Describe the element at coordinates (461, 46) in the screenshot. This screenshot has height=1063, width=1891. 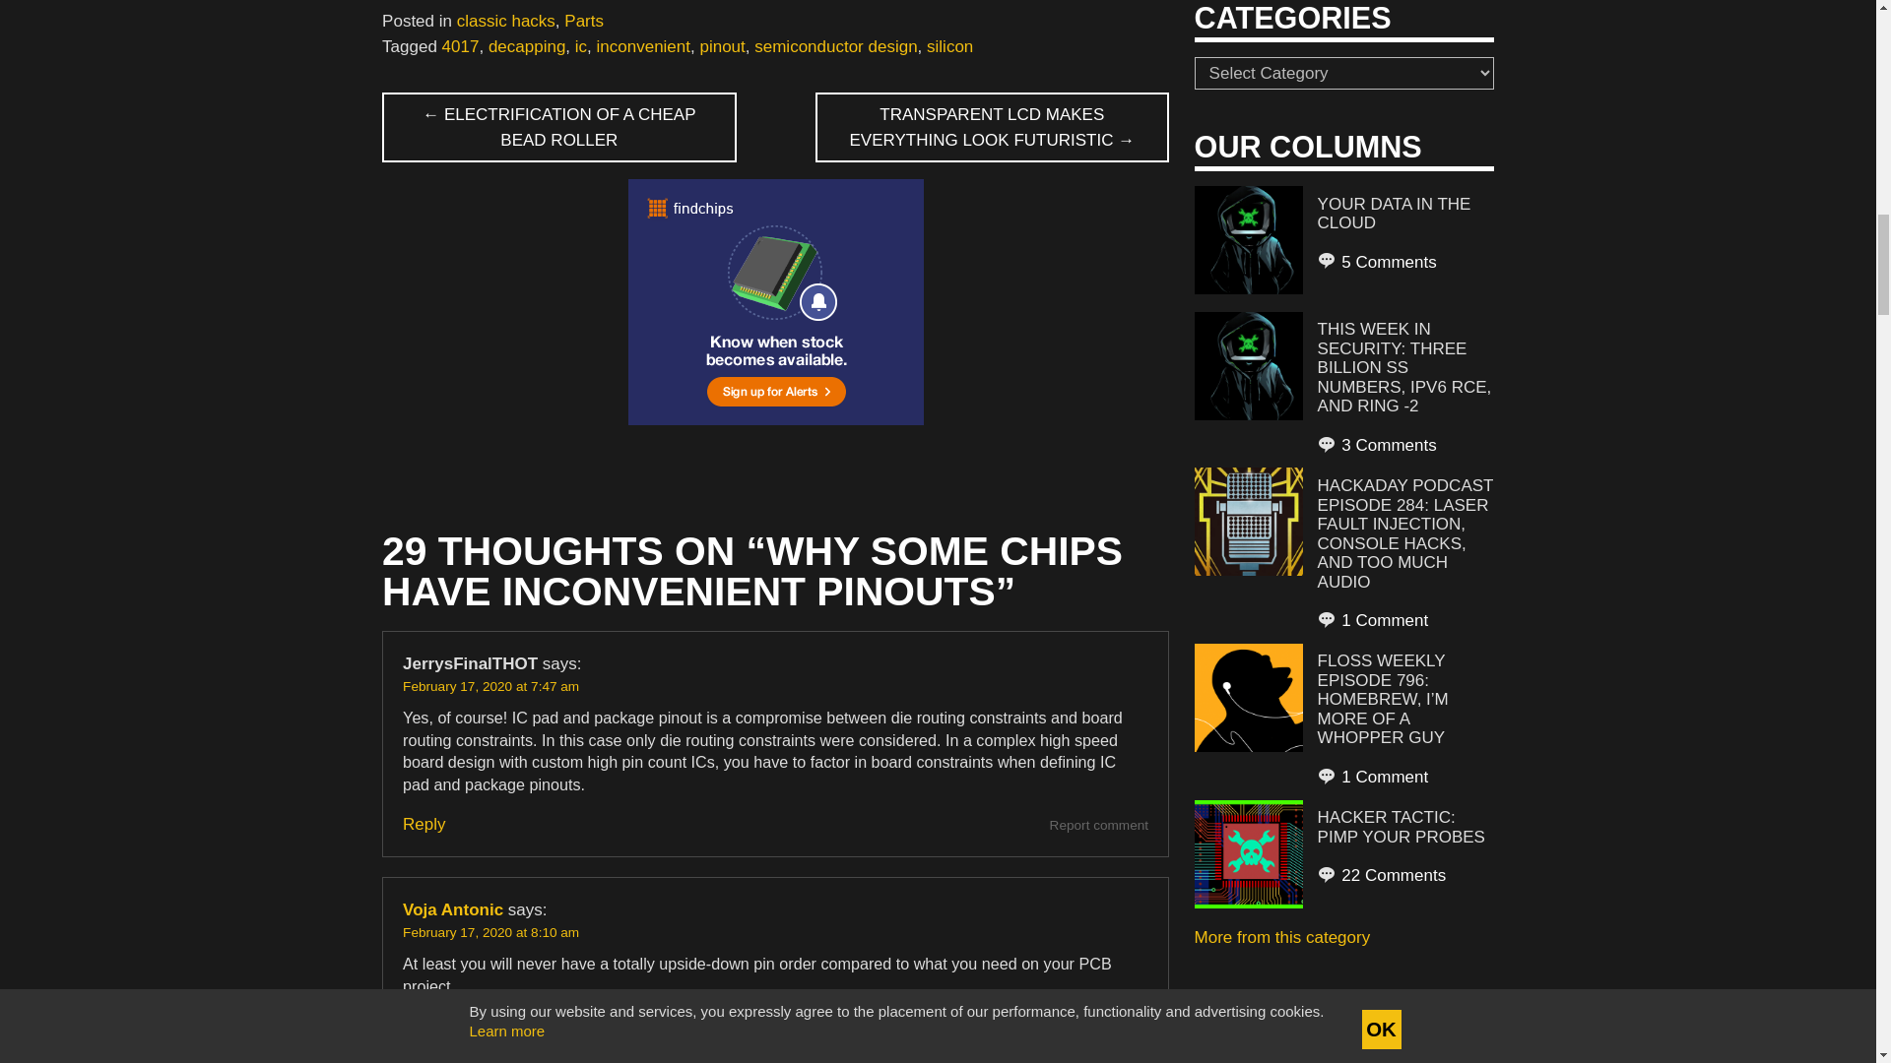
I see `4017` at that location.